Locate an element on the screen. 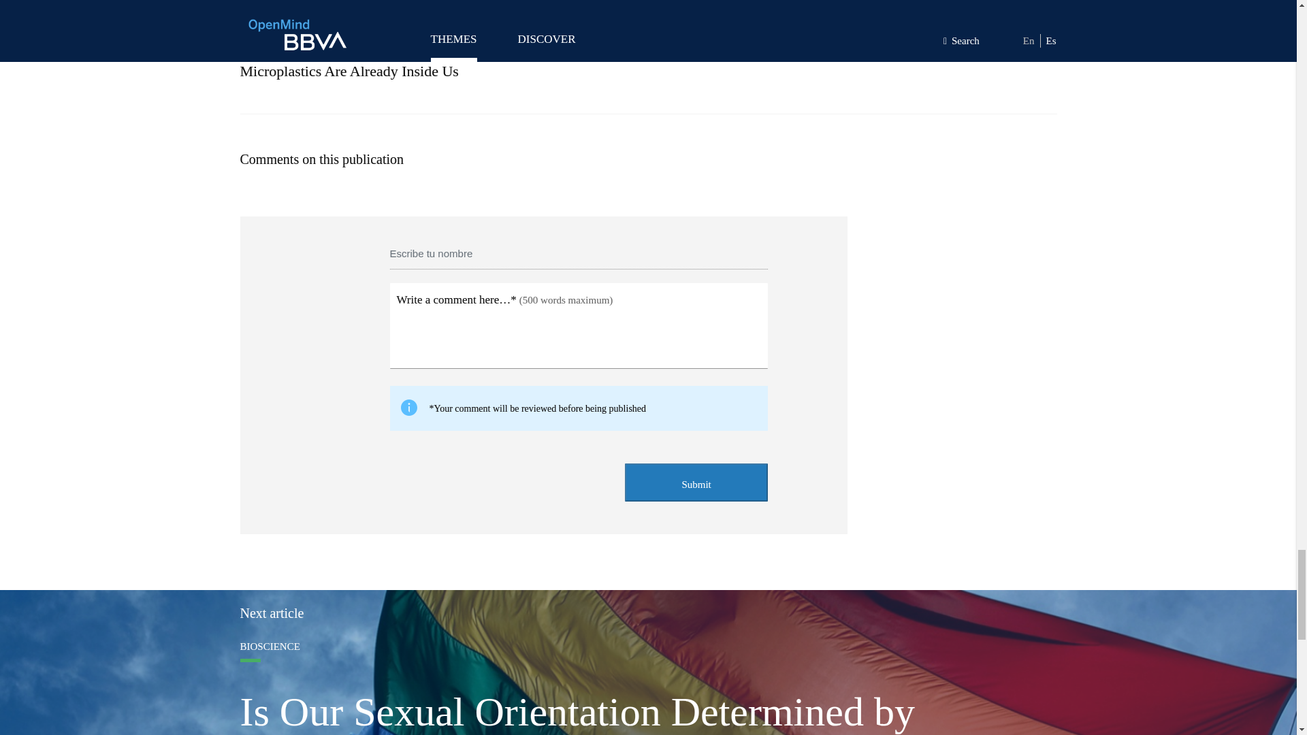  Research is located at coordinates (647, 35).